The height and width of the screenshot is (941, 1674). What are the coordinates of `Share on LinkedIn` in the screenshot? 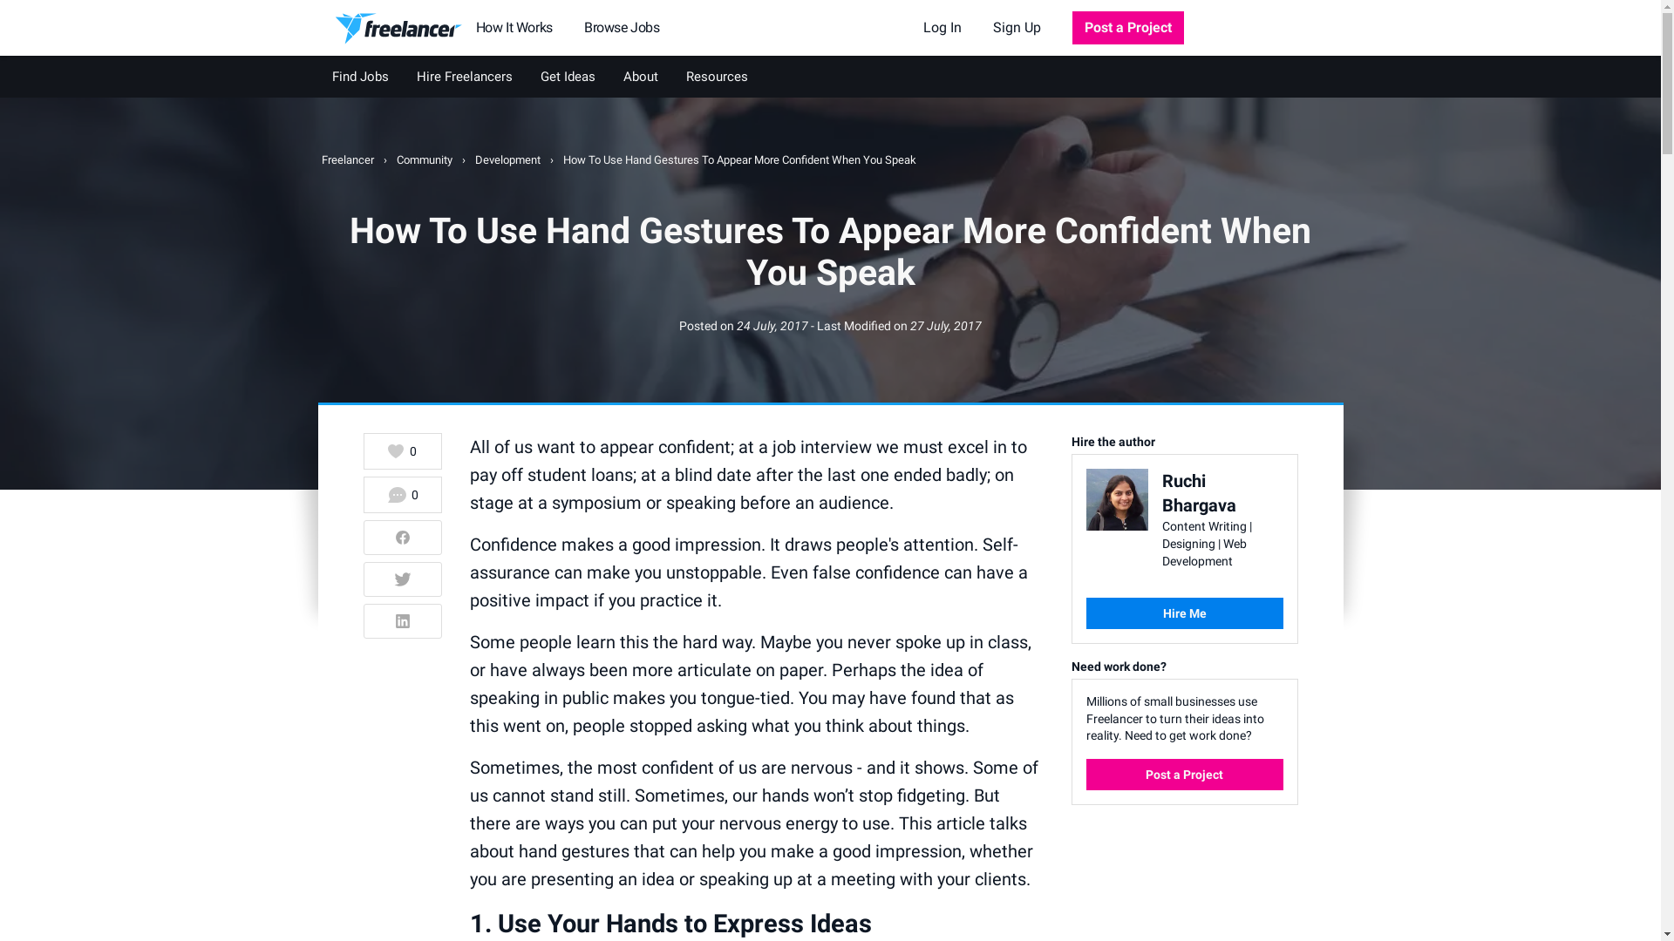 It's located at (402, 621).